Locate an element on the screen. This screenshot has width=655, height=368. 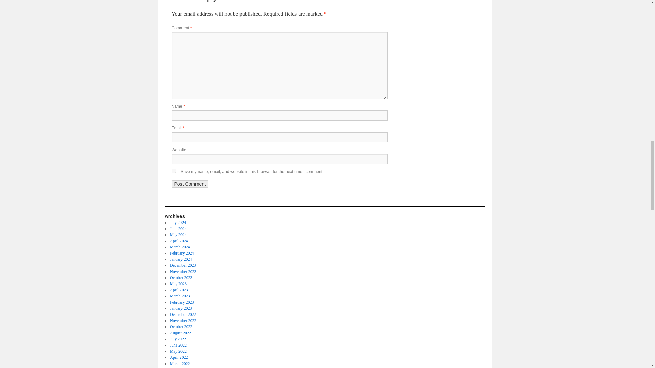
Post Comment is located at coordinates (190, 184).